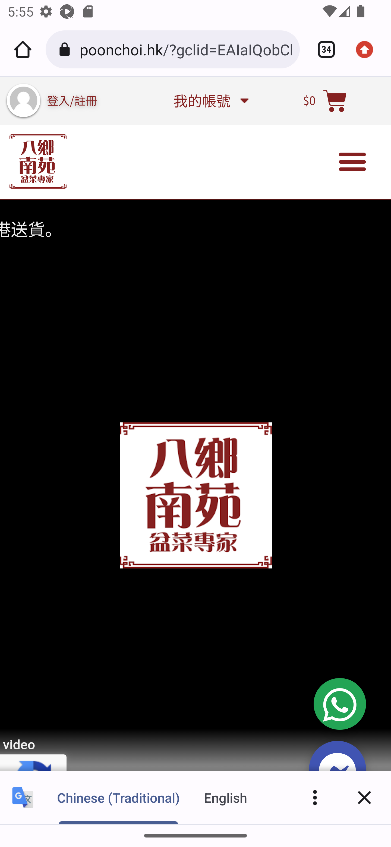  Describe the element at coordinates (368, 49) in the screenshot. I see `Update available. More options` at that location.